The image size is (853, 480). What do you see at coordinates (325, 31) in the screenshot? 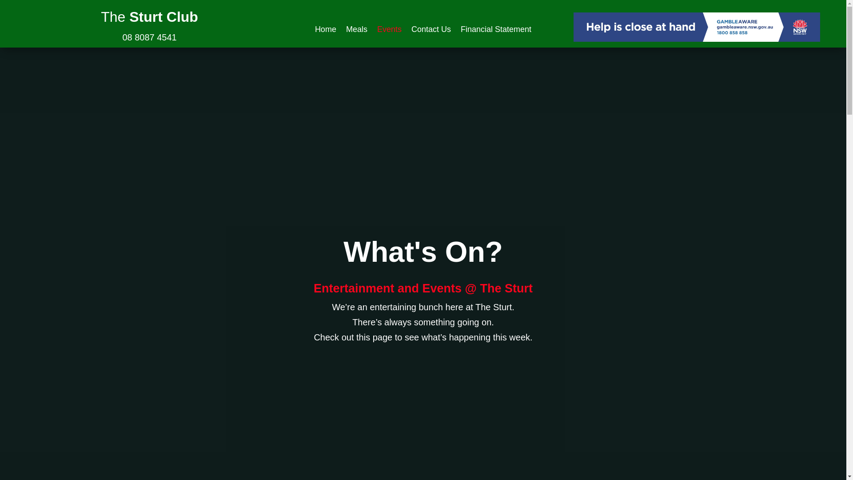
I see `Home` at bounding box center [325, 31].